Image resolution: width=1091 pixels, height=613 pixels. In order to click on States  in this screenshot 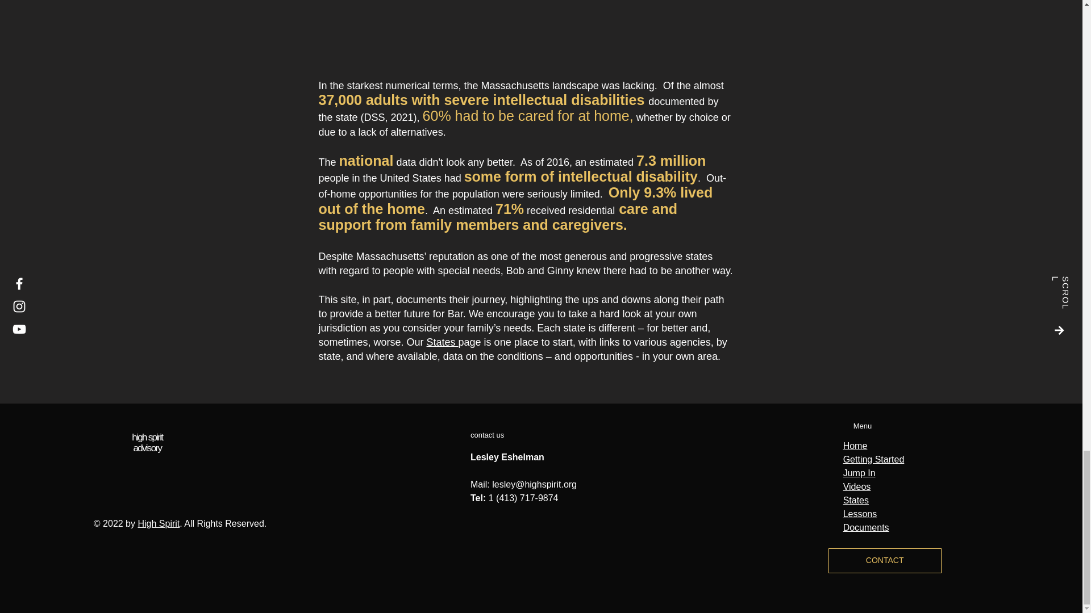, I will do `click(442, 342)`.